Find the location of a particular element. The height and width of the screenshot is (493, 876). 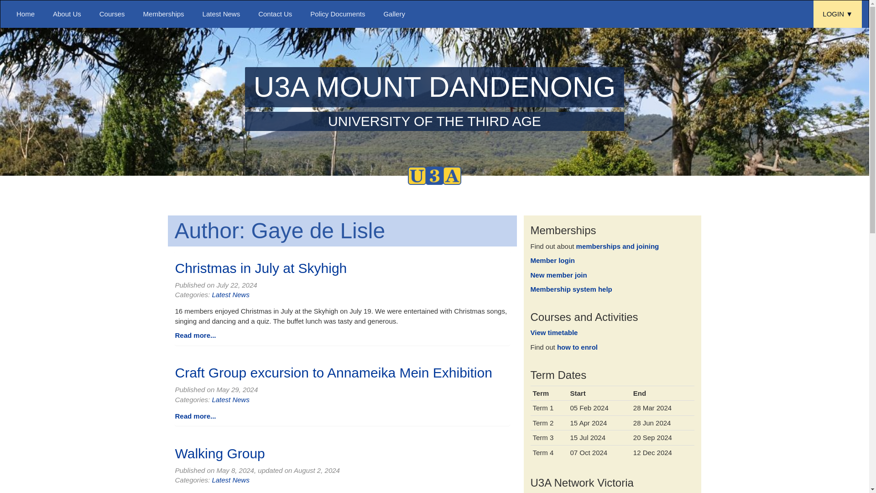

Read more... is located at coordinates (196, 416).